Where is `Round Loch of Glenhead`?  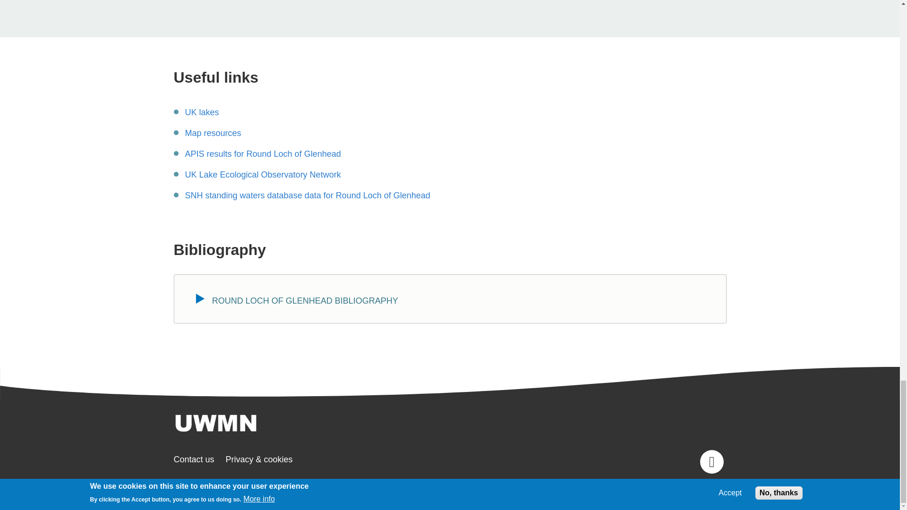 Round Loch of Glenhead is located at coordinates (202, 113).